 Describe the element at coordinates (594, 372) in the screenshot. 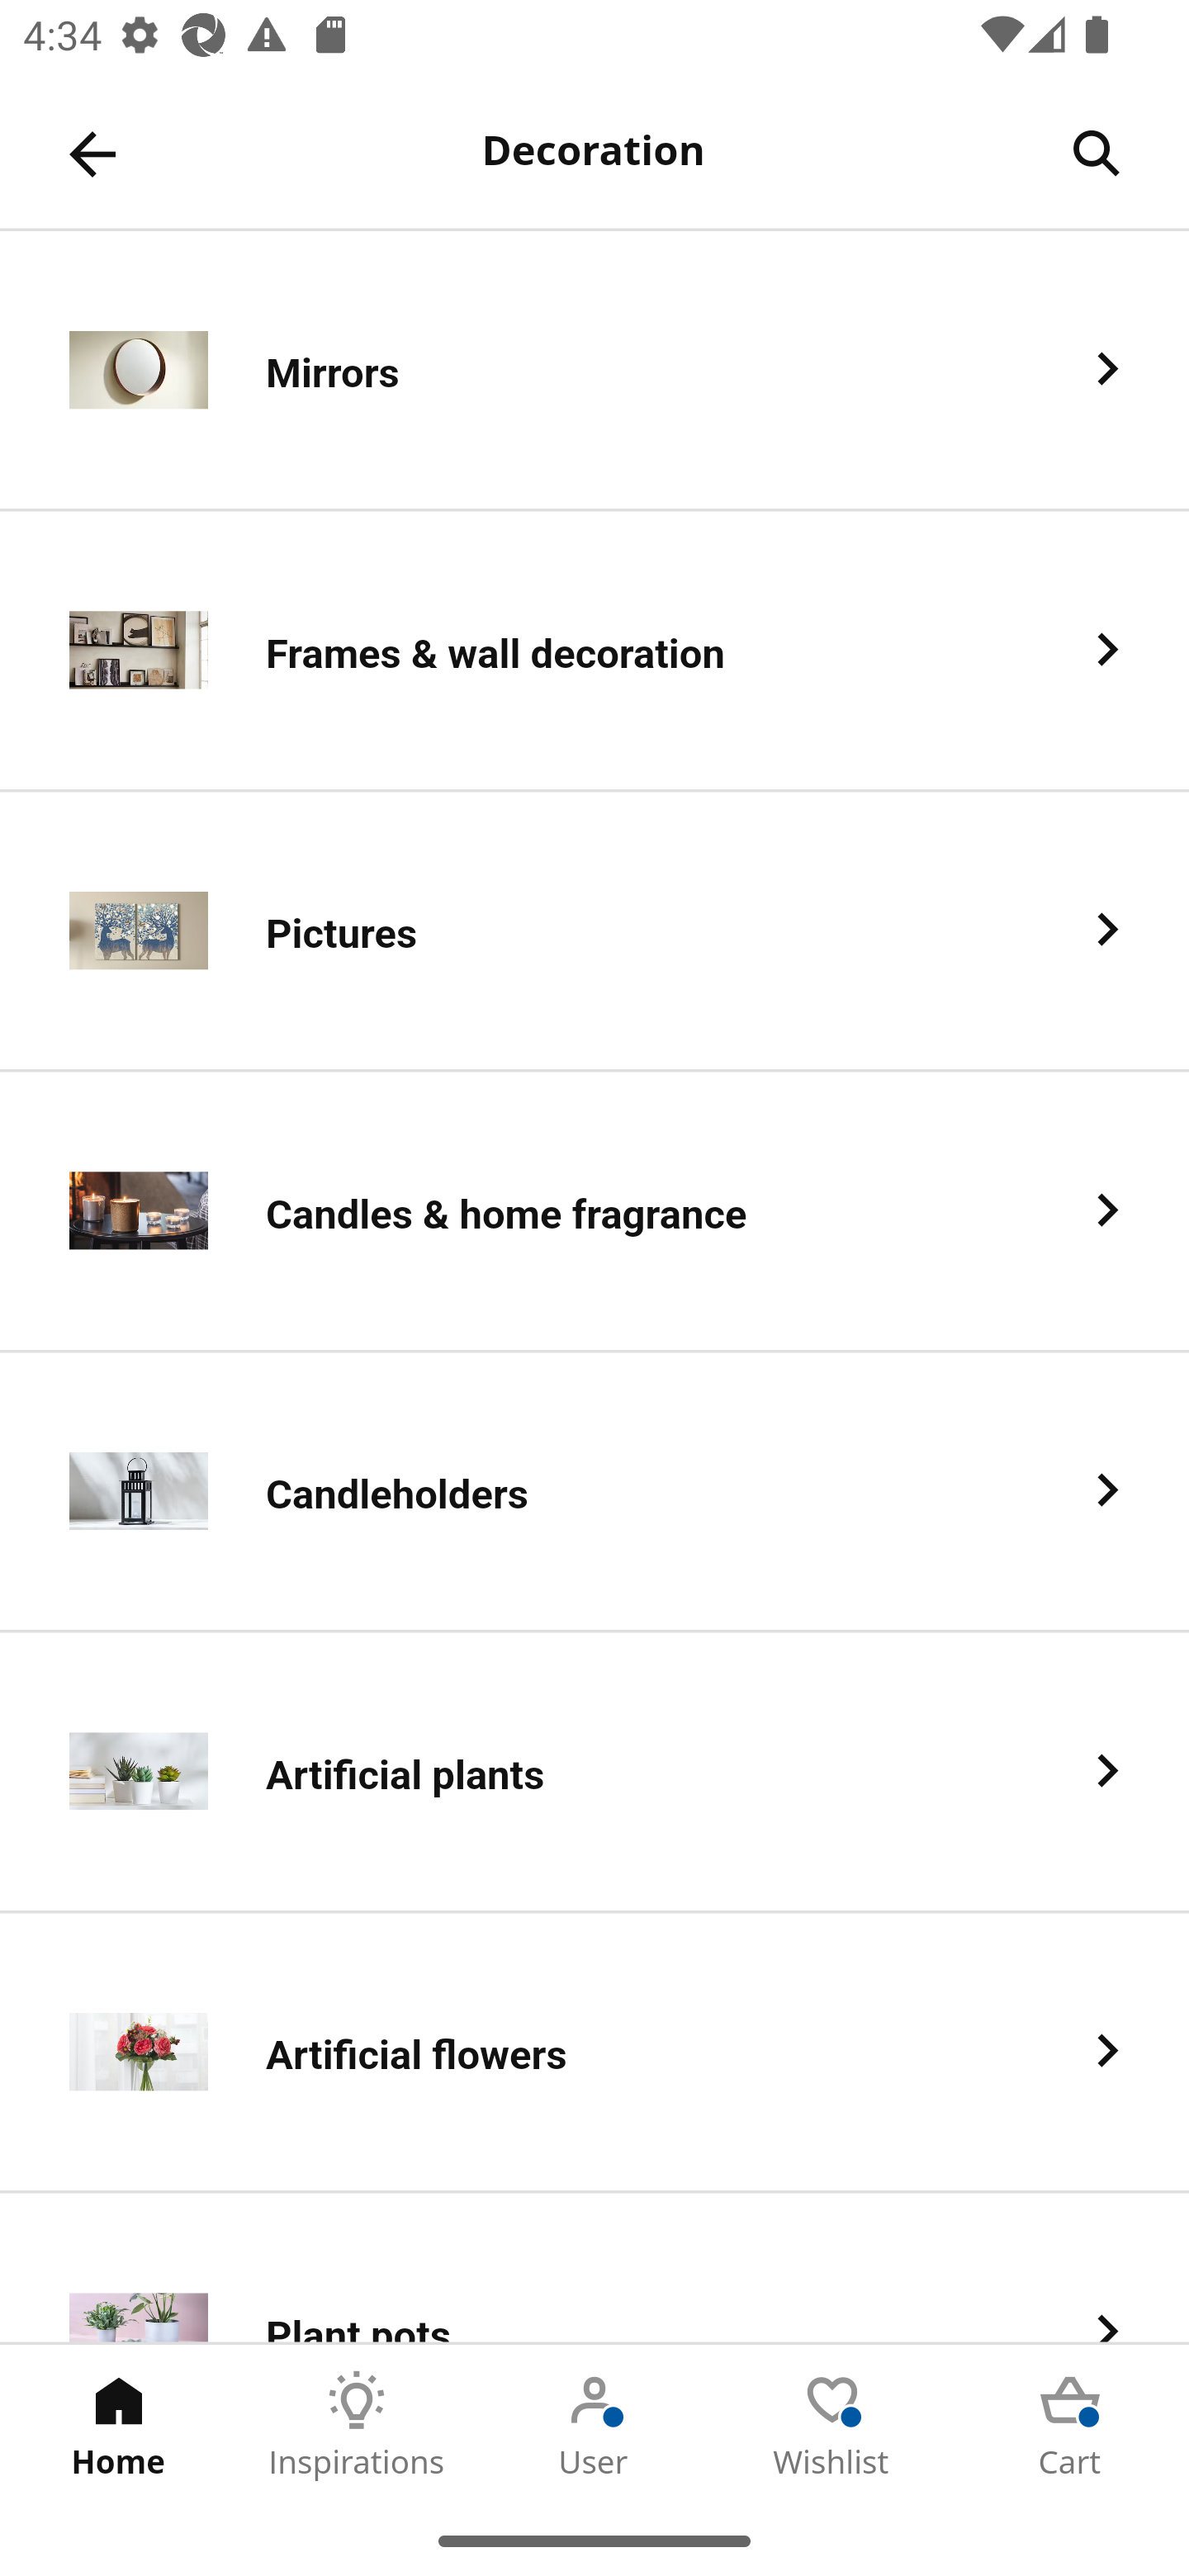

I see `Mirrors` at that location.